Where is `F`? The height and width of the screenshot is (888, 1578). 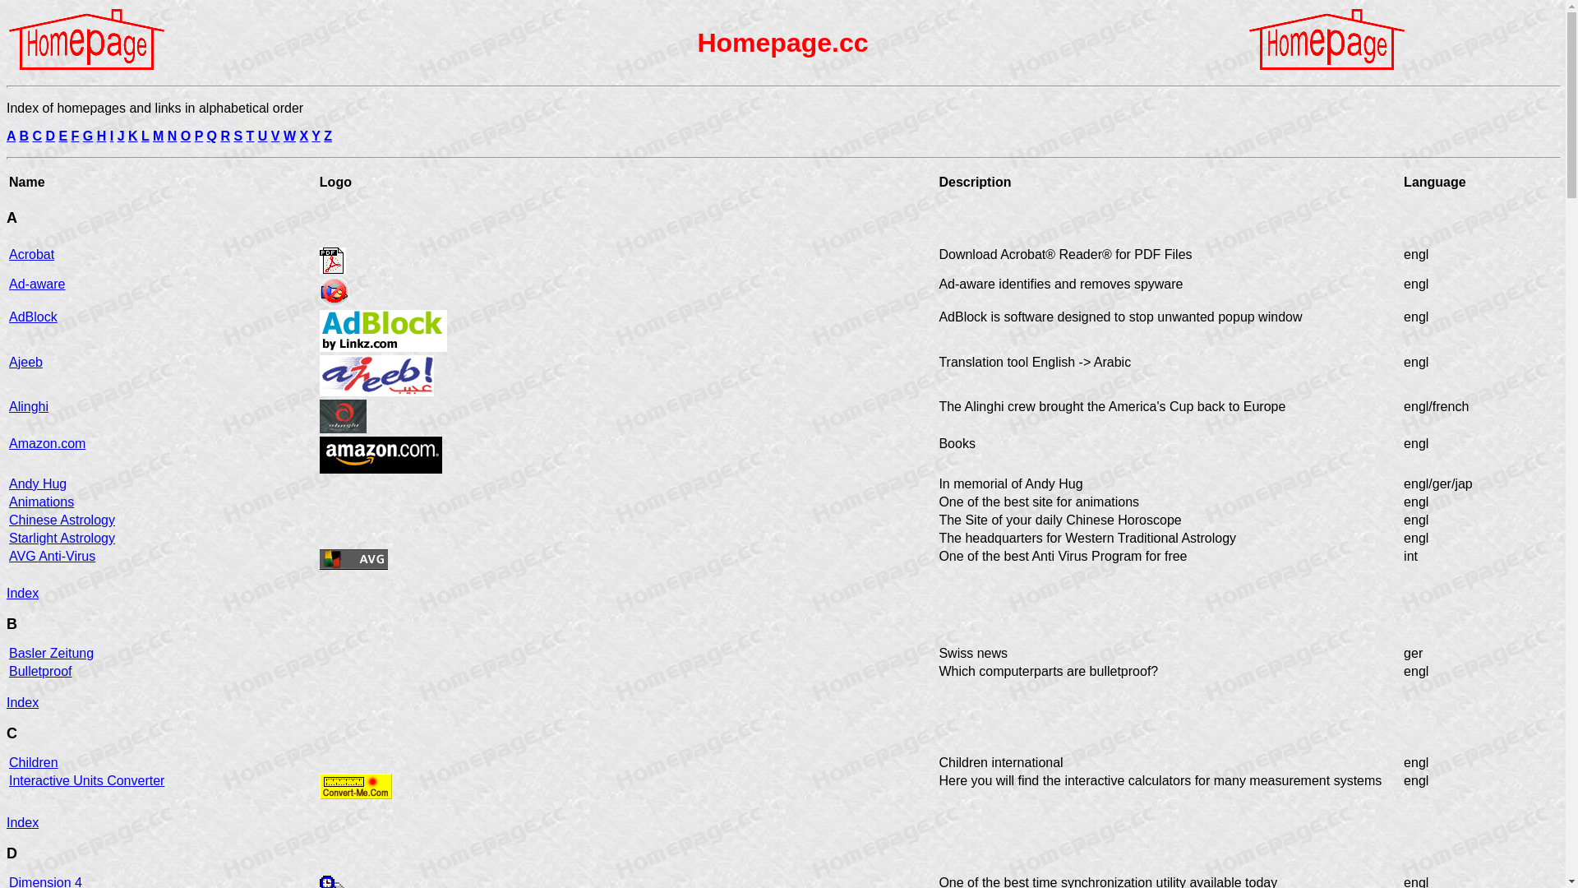 F is located at coordinates (76, 136).